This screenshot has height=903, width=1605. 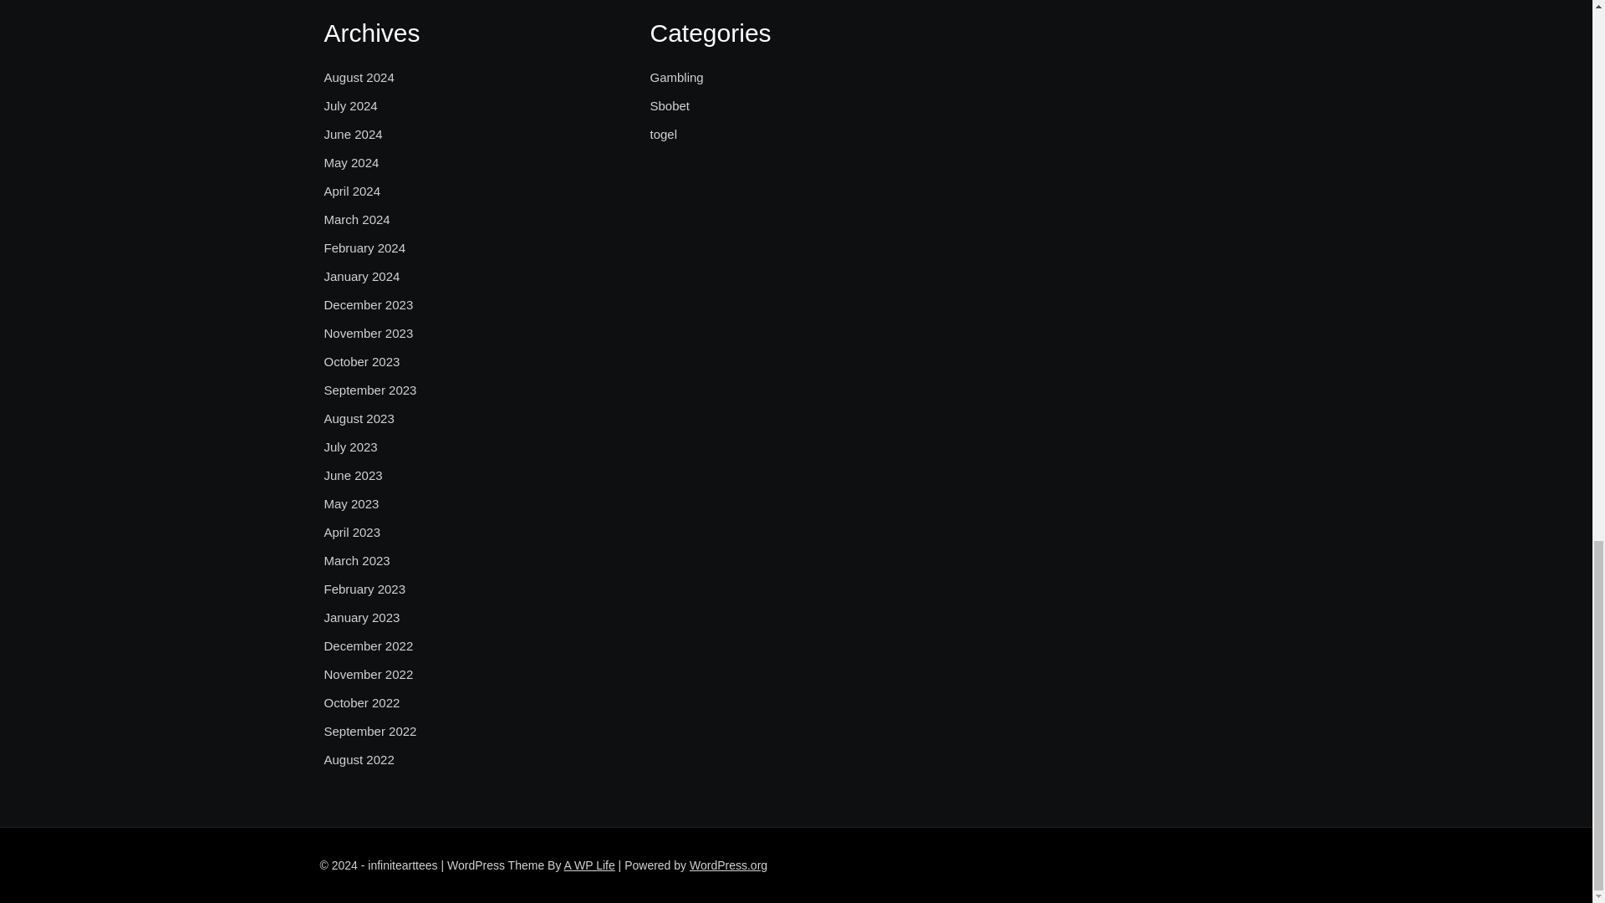 What do you see at coordinates (353, 134) in the screenshot?
I see `June 2024` at bounding box center [353, 134].